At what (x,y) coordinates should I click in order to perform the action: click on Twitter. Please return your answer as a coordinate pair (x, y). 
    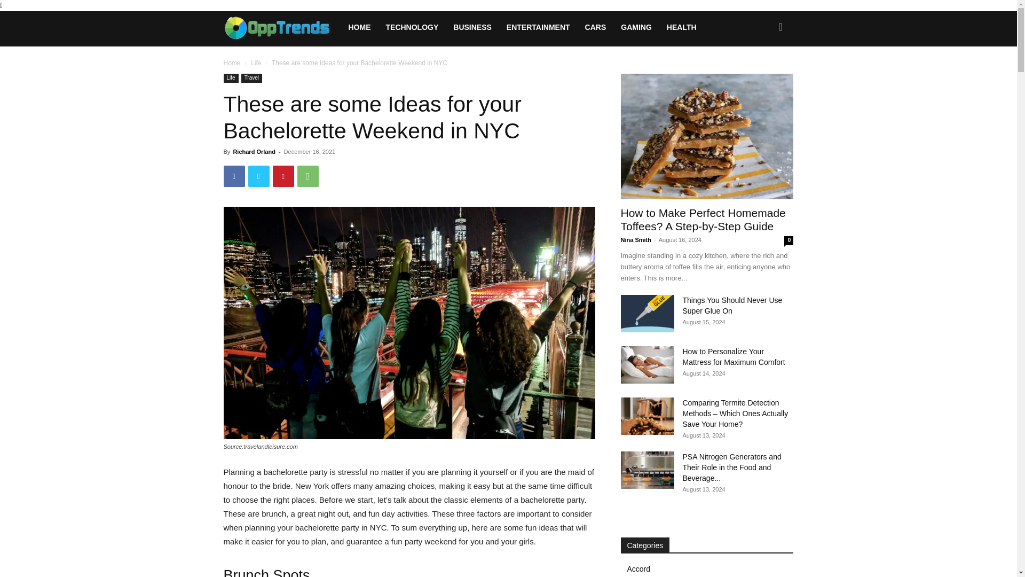
    Looking at the image, I should click on (258, 176).